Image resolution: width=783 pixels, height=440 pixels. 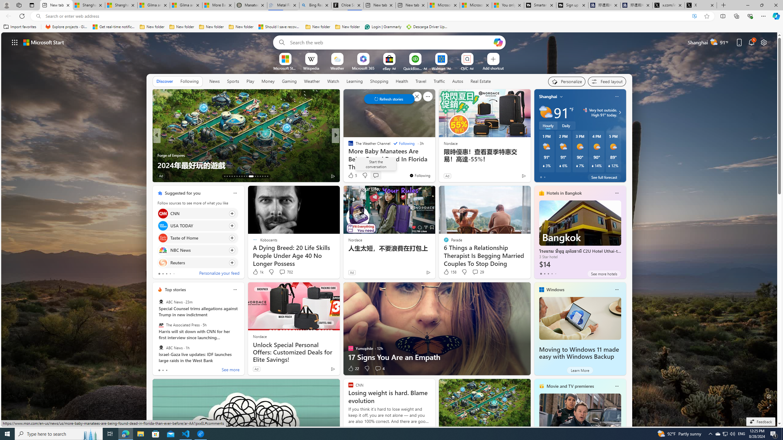 What do you see at coordinates (607, 81) in the screenshot?
I see `Feed settings` at bounding box center [607, 81].